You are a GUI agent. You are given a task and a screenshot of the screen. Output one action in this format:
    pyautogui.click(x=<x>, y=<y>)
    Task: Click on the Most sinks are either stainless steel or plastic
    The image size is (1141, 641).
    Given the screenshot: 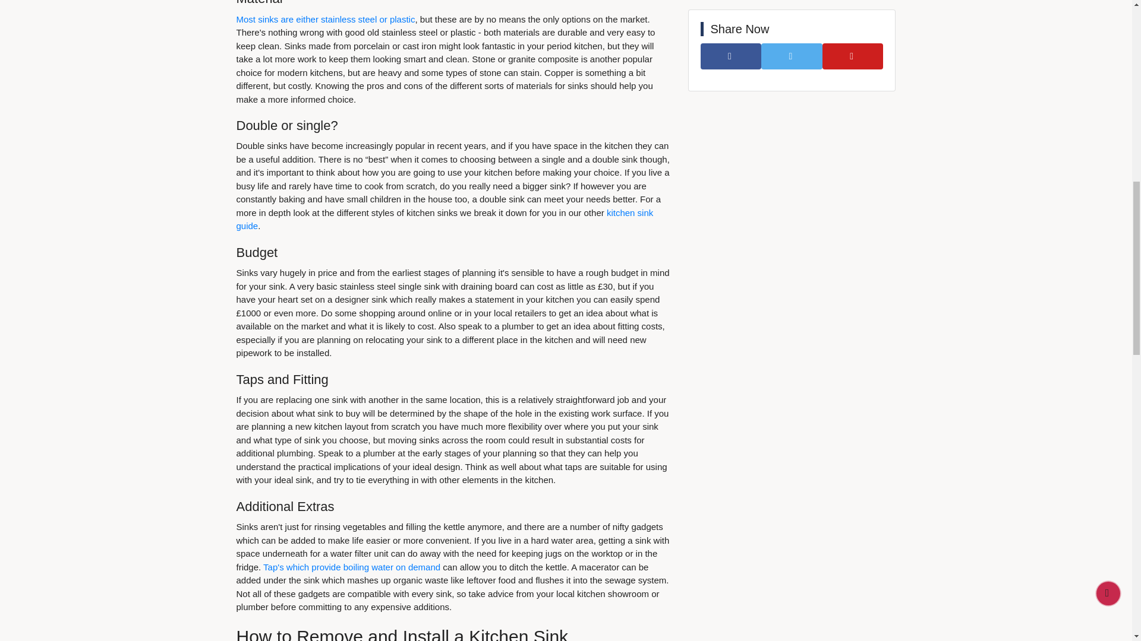 What is the action you would take?
    pyautogui.click(x=326, y=19)
    